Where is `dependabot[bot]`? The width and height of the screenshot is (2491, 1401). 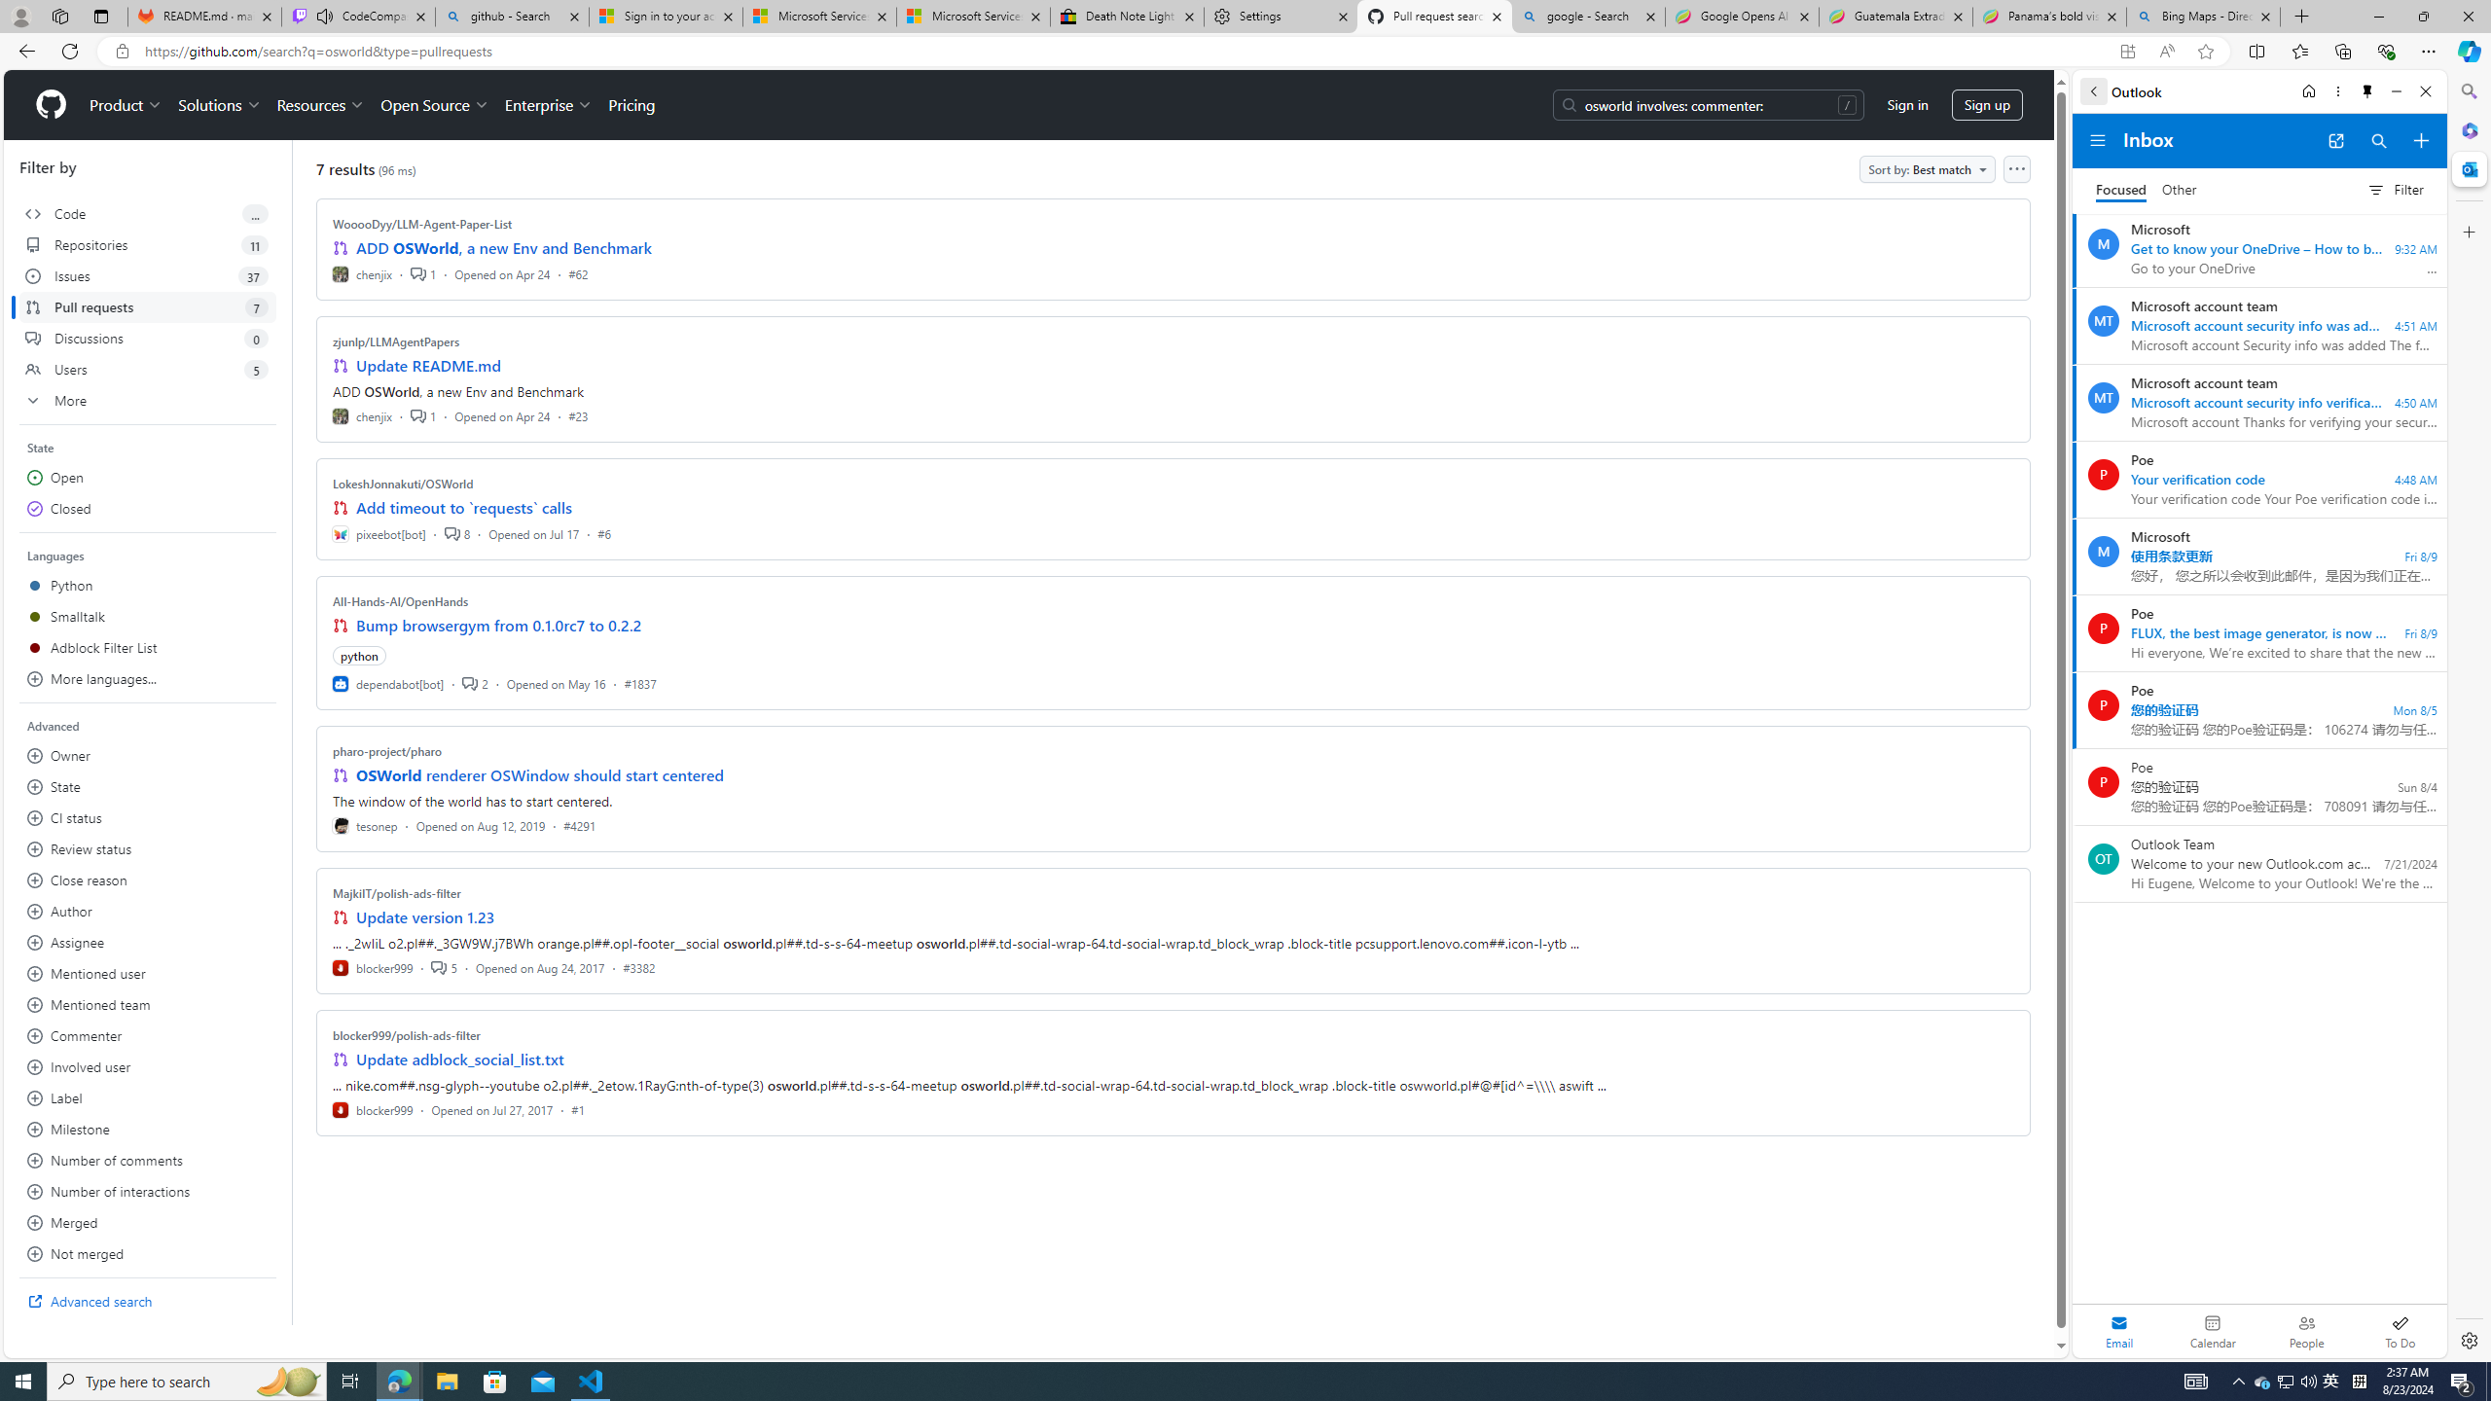
dependabot[bot] is located at coordinates (389, 683).